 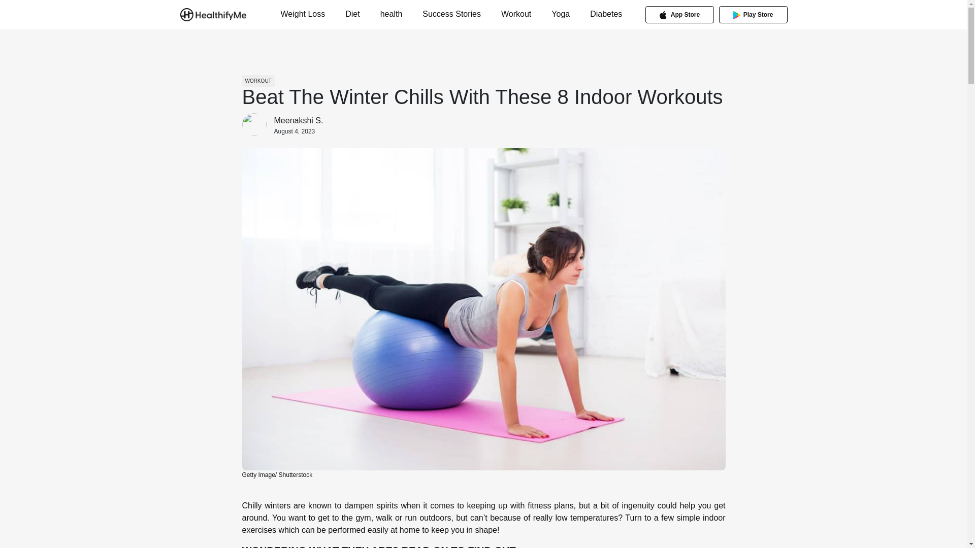 What do you see at coordinates (516, 14) in the screenshot?
I see `Workout` at bounding box center [516, 14].